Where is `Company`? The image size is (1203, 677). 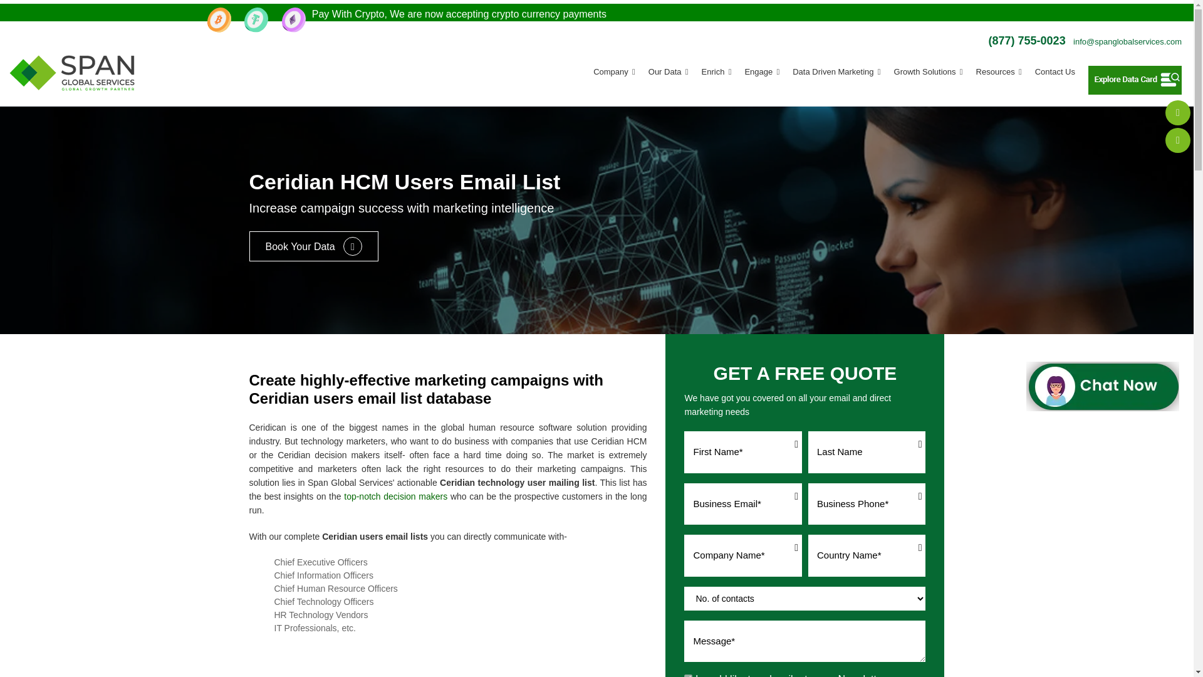 Company is located at coordinates (613, 71).